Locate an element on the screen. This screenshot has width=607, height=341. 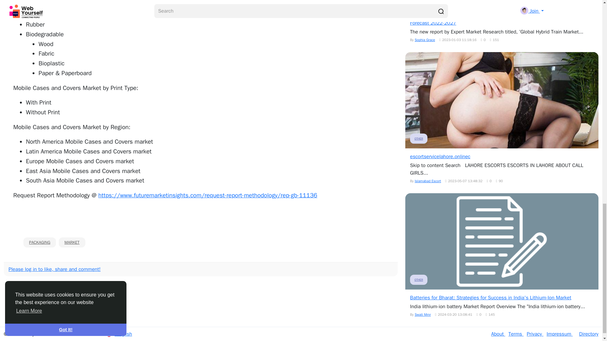
PACKAGING is located at coordinates (40, 242).